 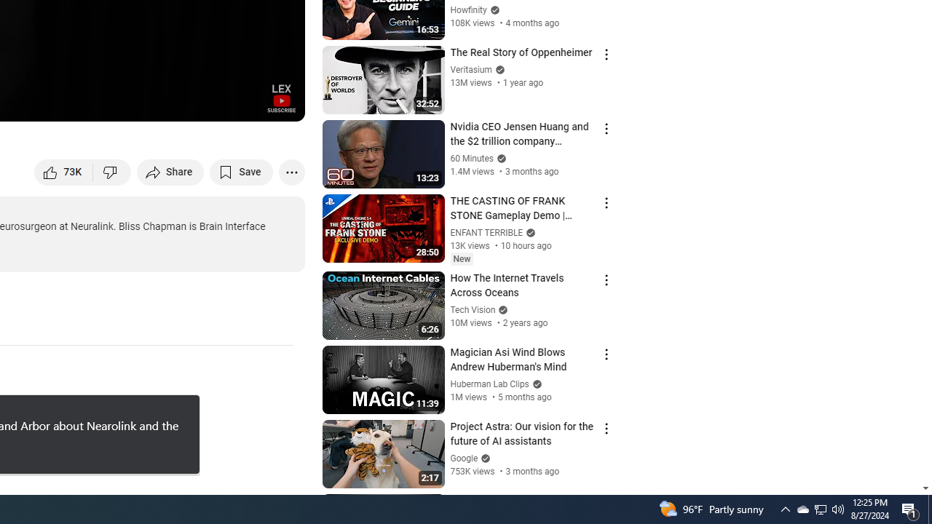 What do you see at coordinates (483, 458) in the screenshot?
I see `Verified` at bounding box center [483, 458].